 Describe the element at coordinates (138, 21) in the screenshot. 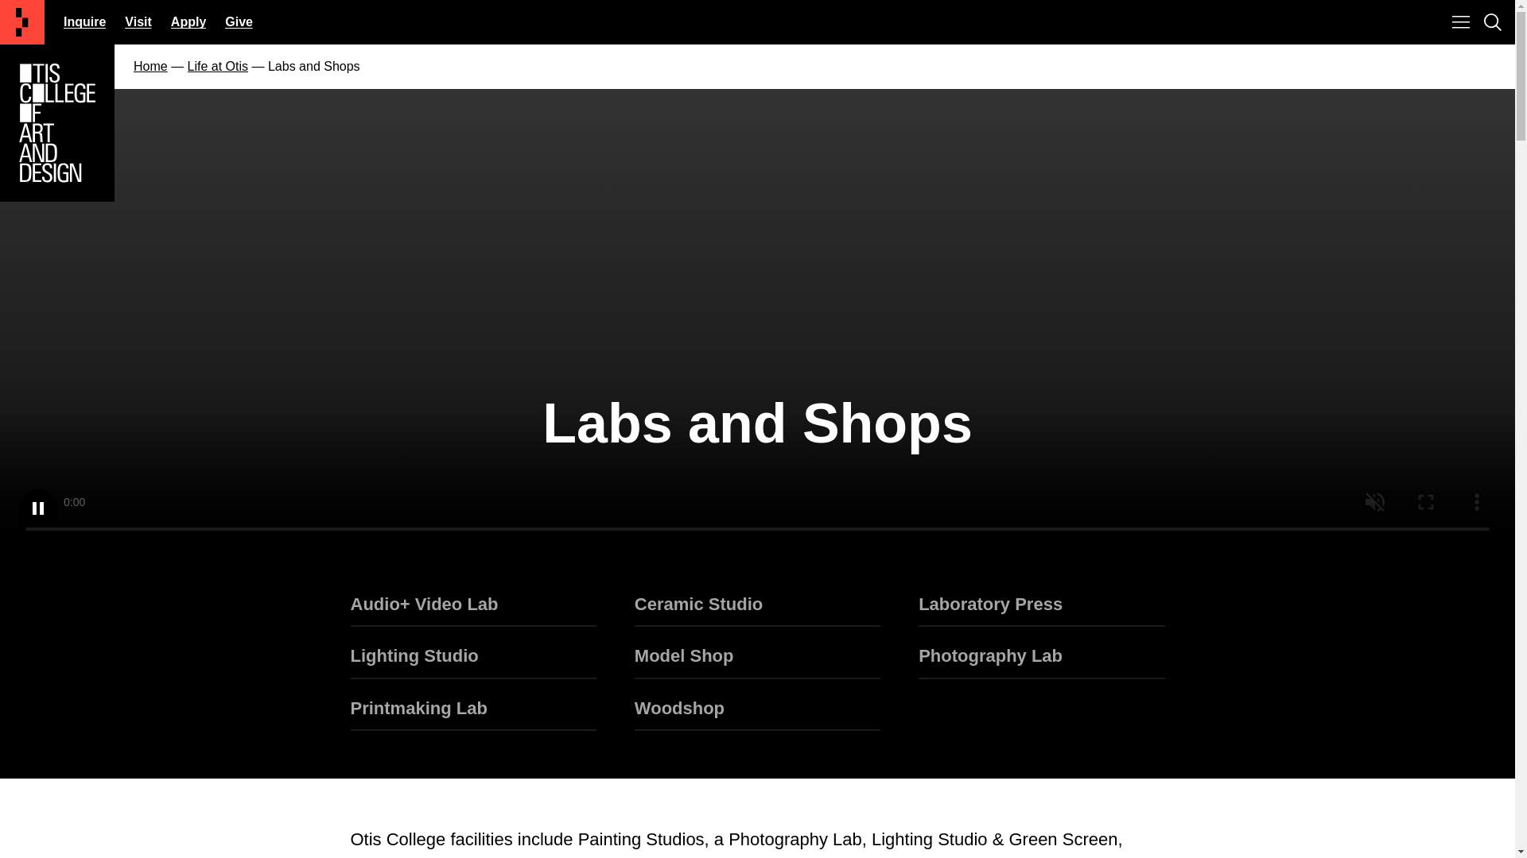

I see `Visit` at that location.